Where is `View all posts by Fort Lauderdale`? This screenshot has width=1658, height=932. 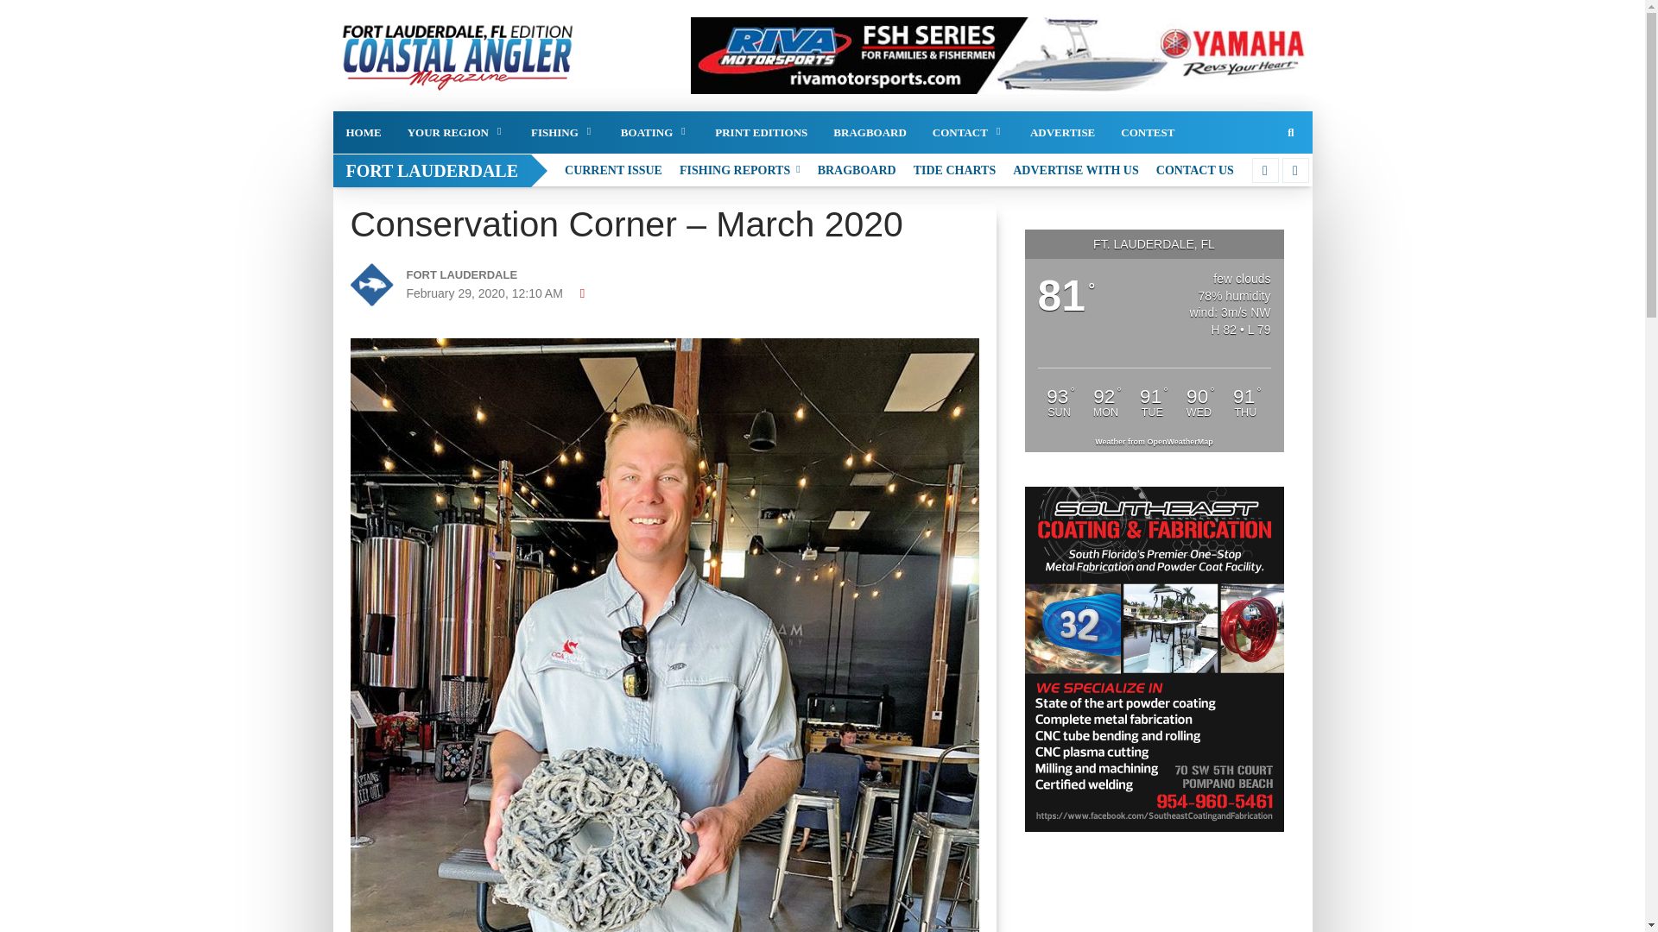
View all posts by Fort Lauderdale is located at coordinates (504, 274).